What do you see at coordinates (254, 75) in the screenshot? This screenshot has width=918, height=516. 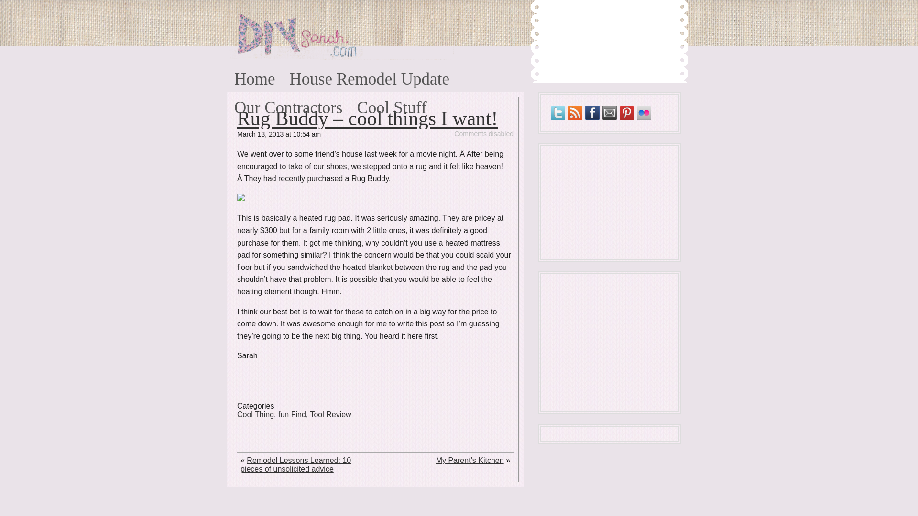 I see `Home` at bounding box center [254, 75].